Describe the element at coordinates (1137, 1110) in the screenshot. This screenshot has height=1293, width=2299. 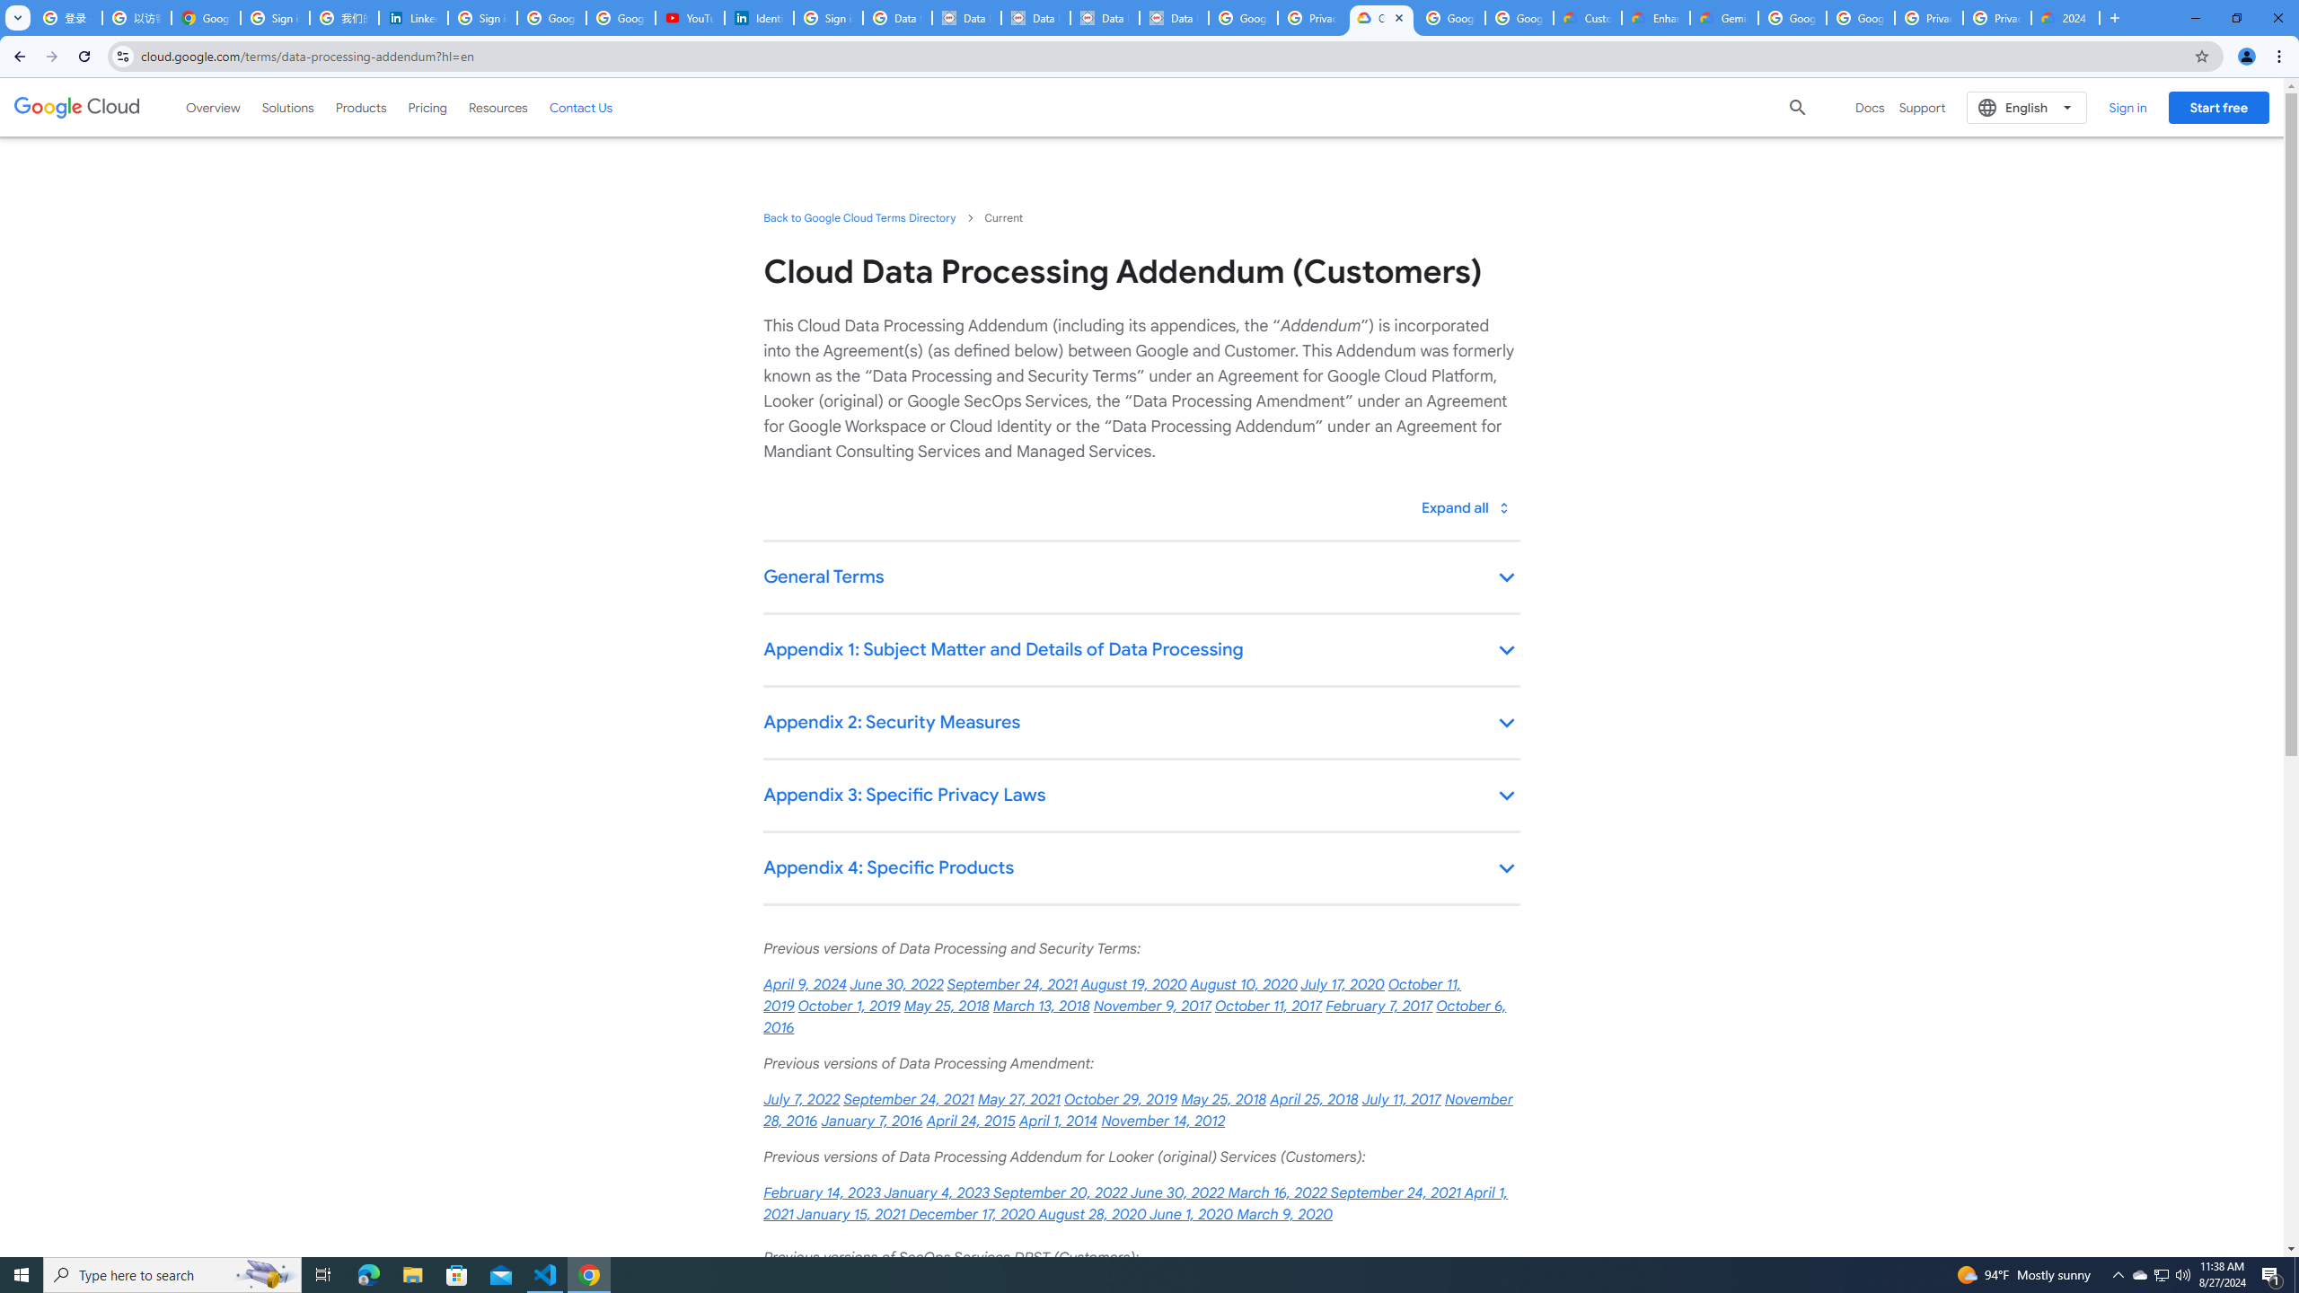
I see `November 28, 2016` at that location.